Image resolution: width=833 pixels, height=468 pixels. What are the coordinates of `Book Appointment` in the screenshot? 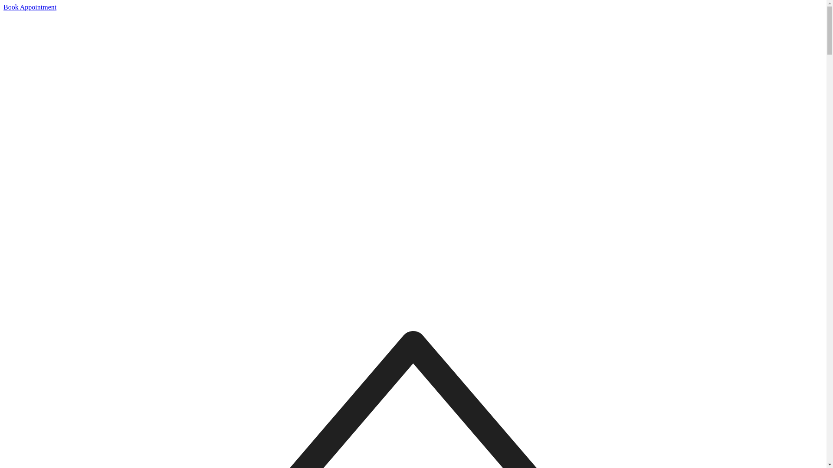 It's located at (30, 7).